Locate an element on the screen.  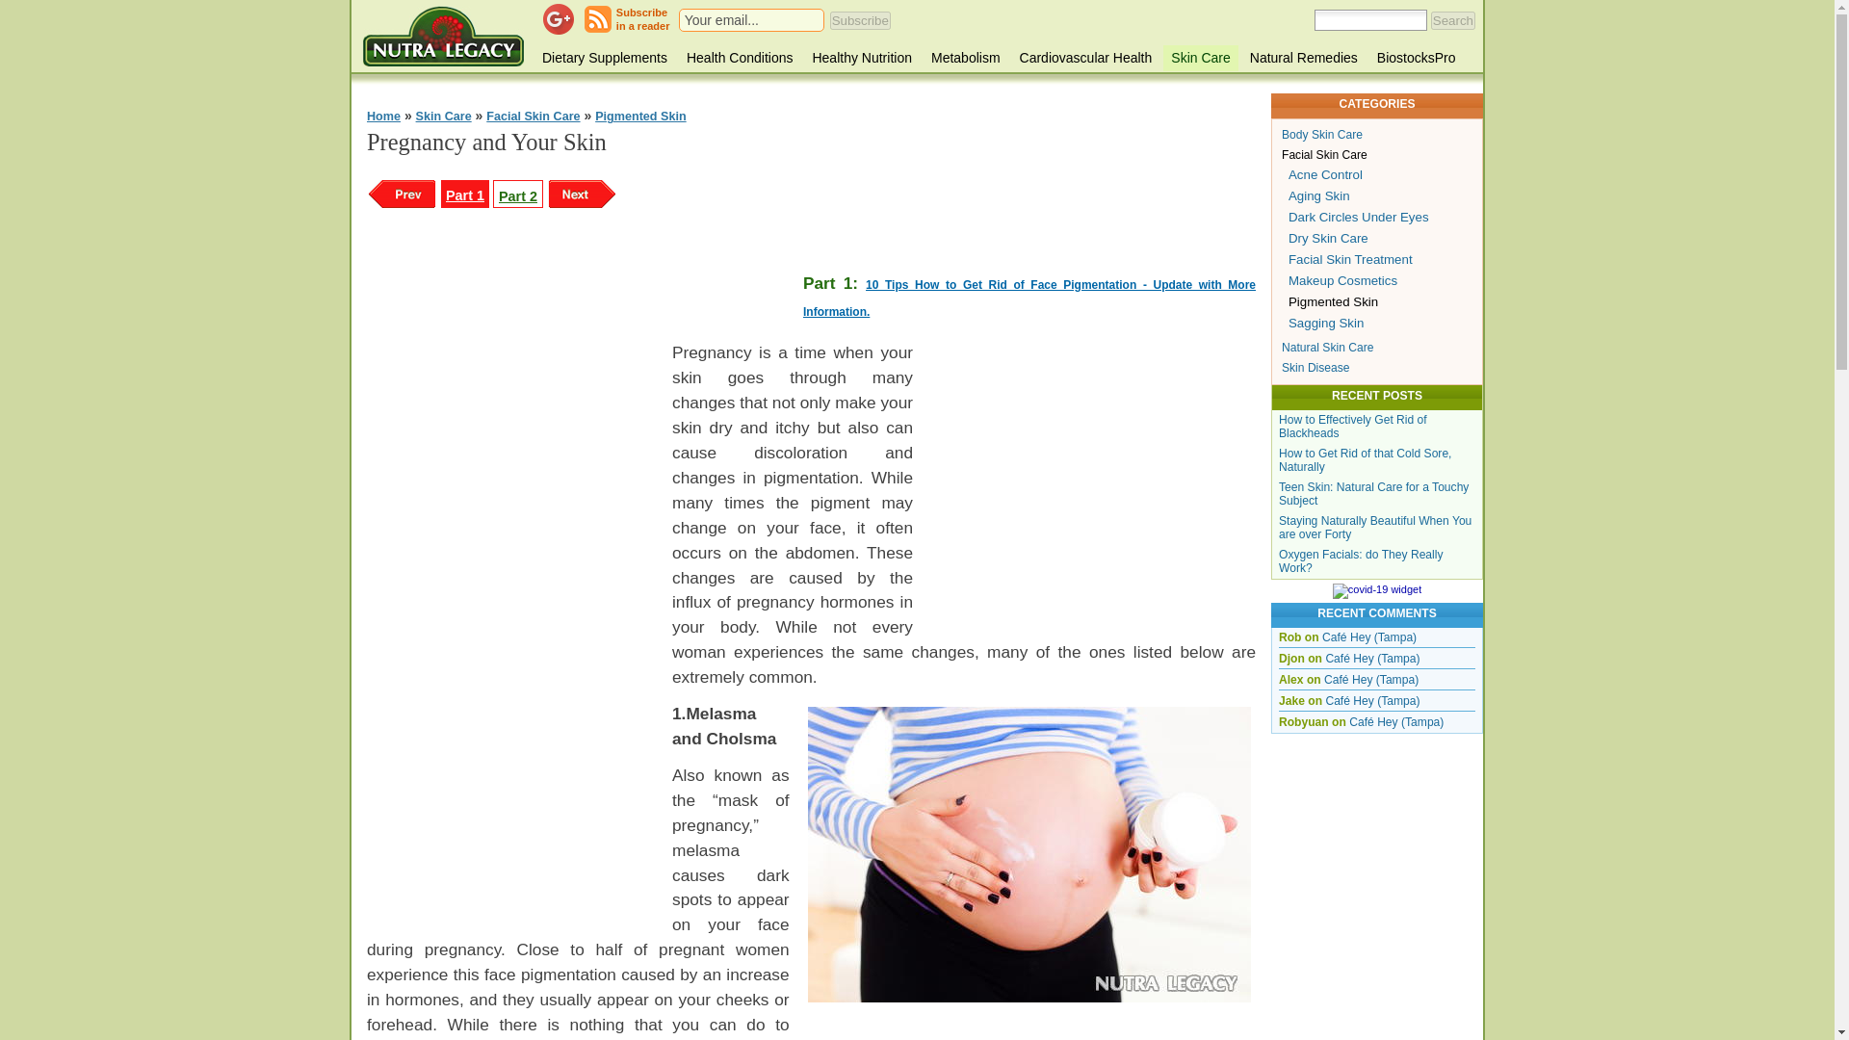
View all posts filed under  is located at coordinates (642, 19).